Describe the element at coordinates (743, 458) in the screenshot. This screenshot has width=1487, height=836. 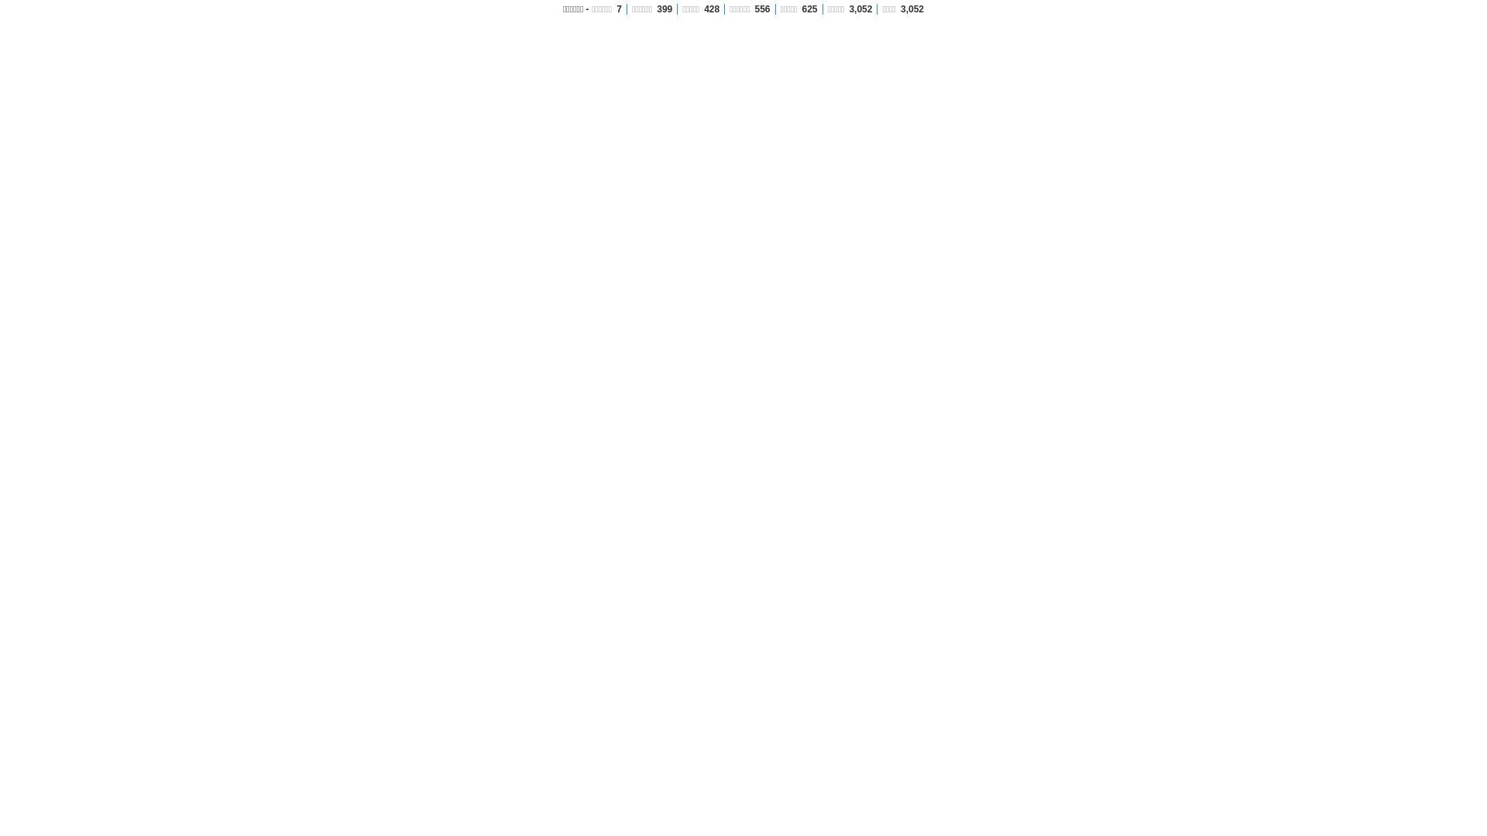
I see `0` at that location.